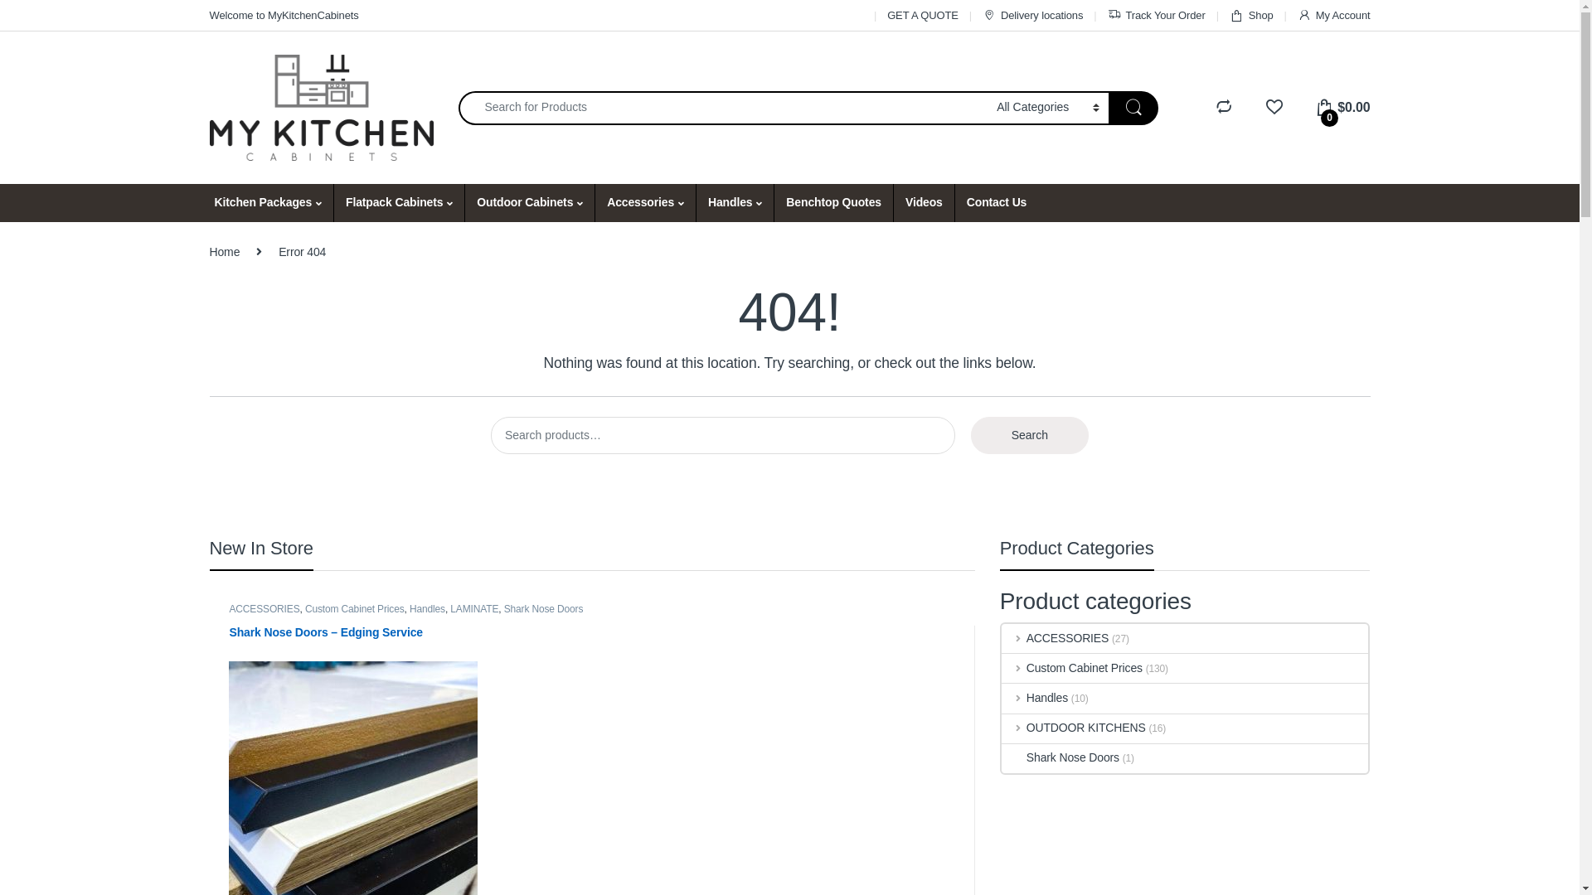 The width and height of the screenshot is (1592, 895). What do you see at coordinates (474, 609) in the screenshot?
I see `LAMINATE` at bounding box center [474, 609].